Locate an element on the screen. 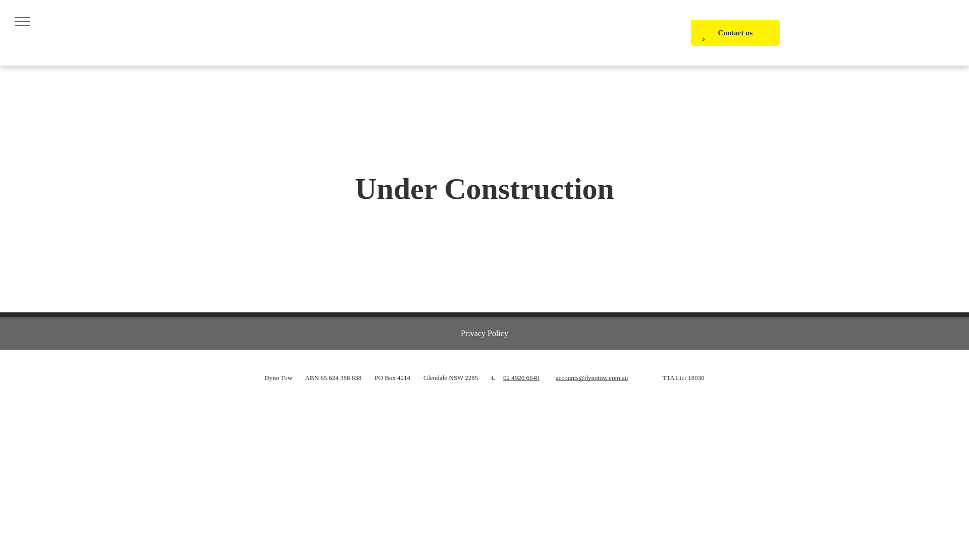 The width and height of the screenshot is (969, 545). Contact us is located at coordinates (735, 32).